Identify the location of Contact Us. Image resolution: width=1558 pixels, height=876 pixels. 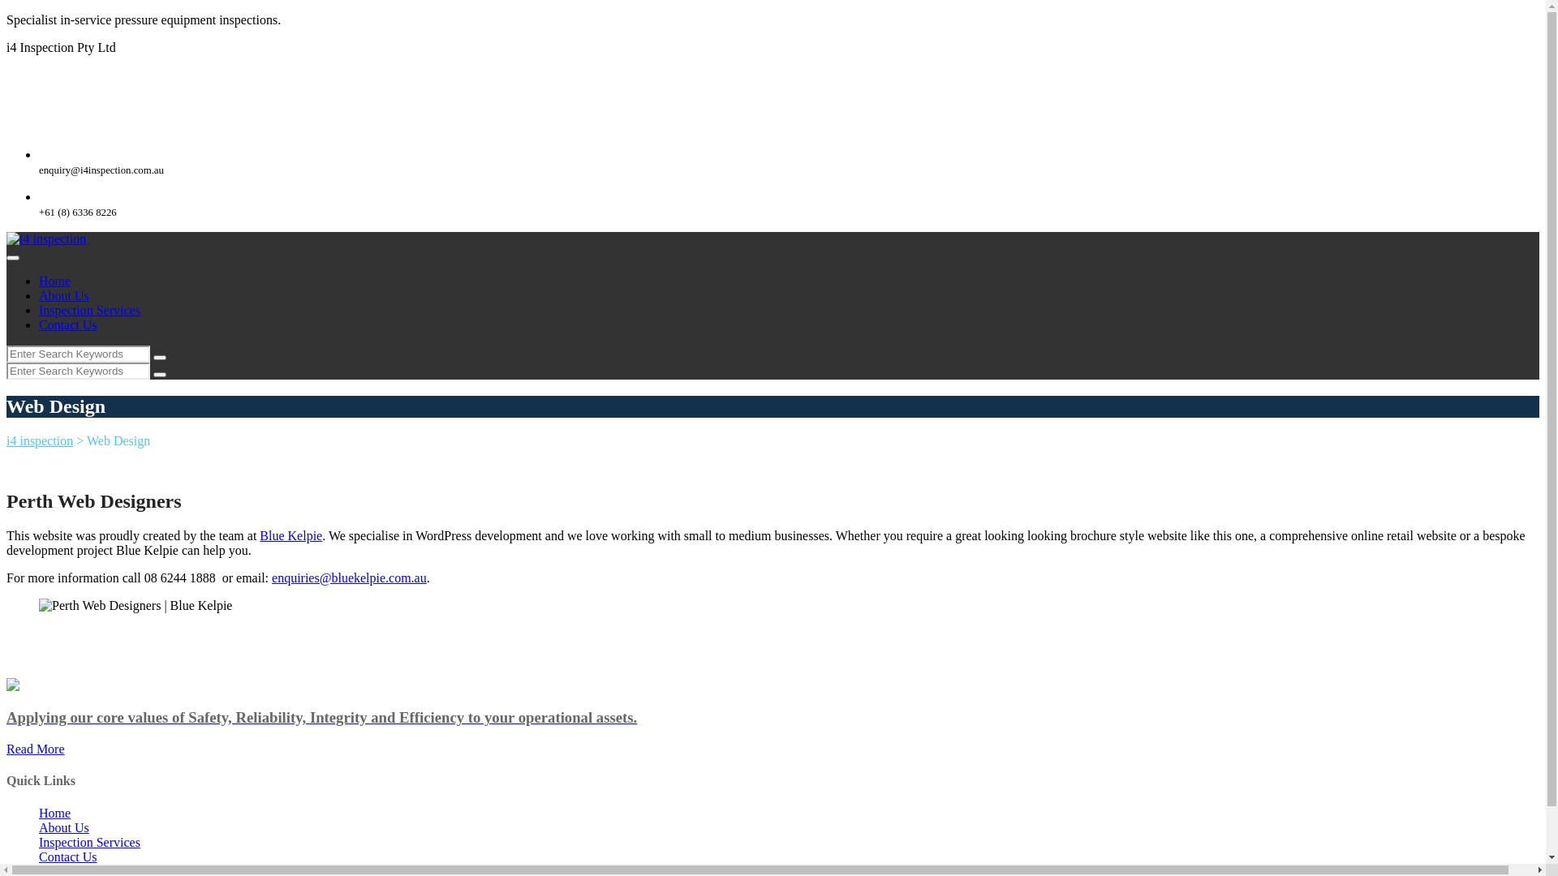
(68, 857).